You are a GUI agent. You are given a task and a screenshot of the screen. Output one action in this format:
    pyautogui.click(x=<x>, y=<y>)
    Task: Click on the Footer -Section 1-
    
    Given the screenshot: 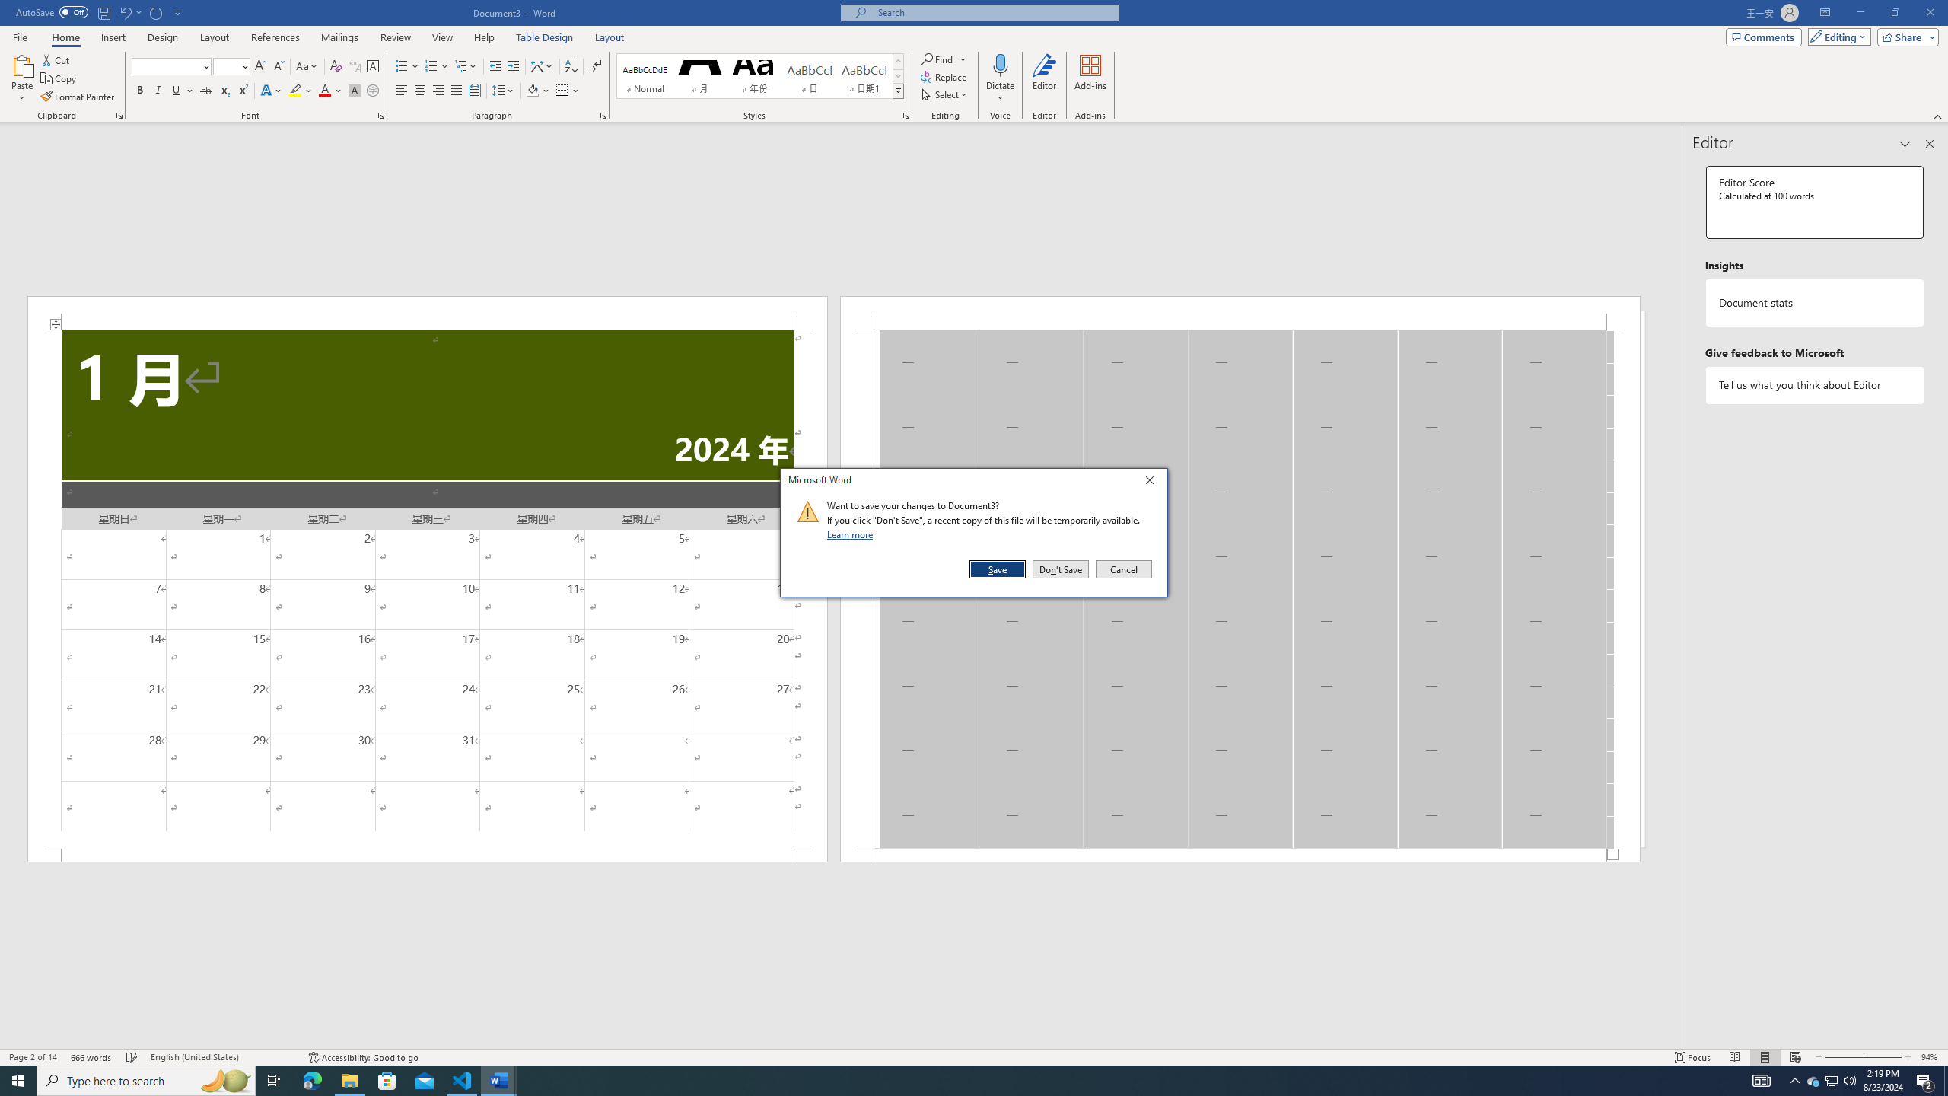 What is the action you would take?
    pyautogui.click(x=1240, y=855)
    